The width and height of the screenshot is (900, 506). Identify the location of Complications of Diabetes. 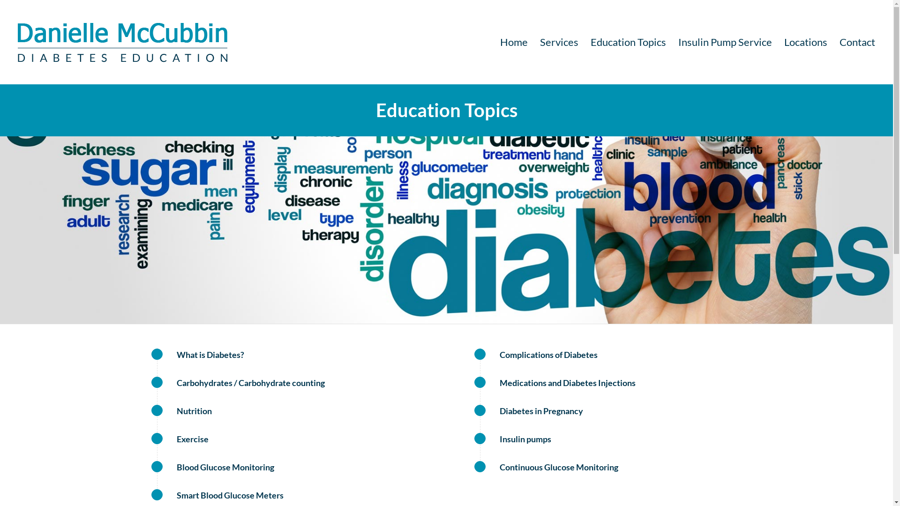
(480, 354).